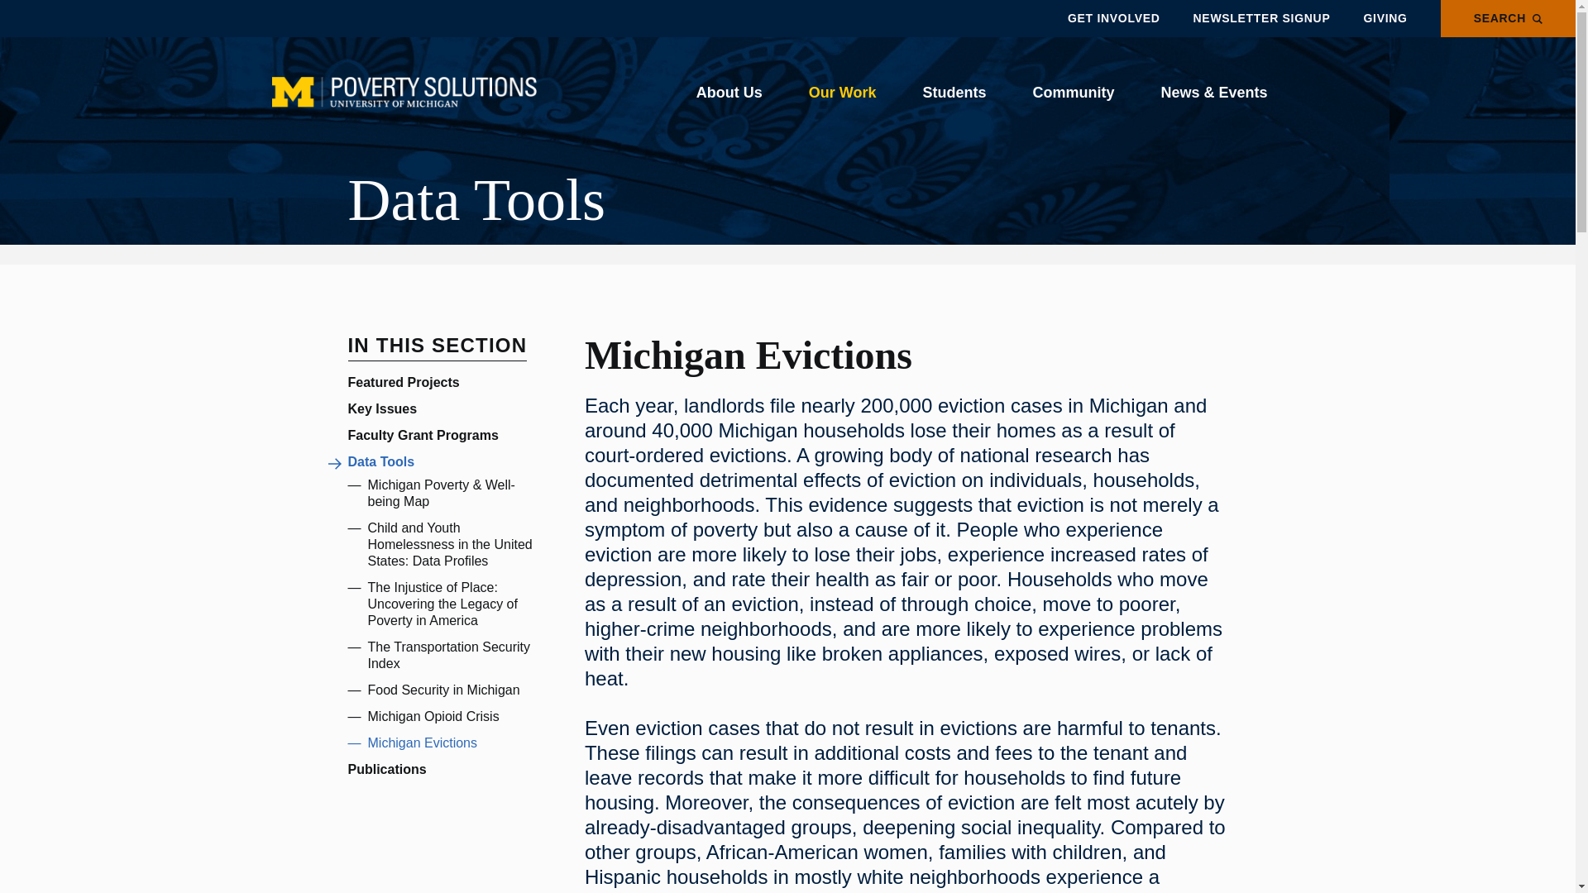 This screenshot has height=893, width=1588. Describe the element at coordinates (1113, 18) in the screenshot. I see `GET INVOLVED` at that location.